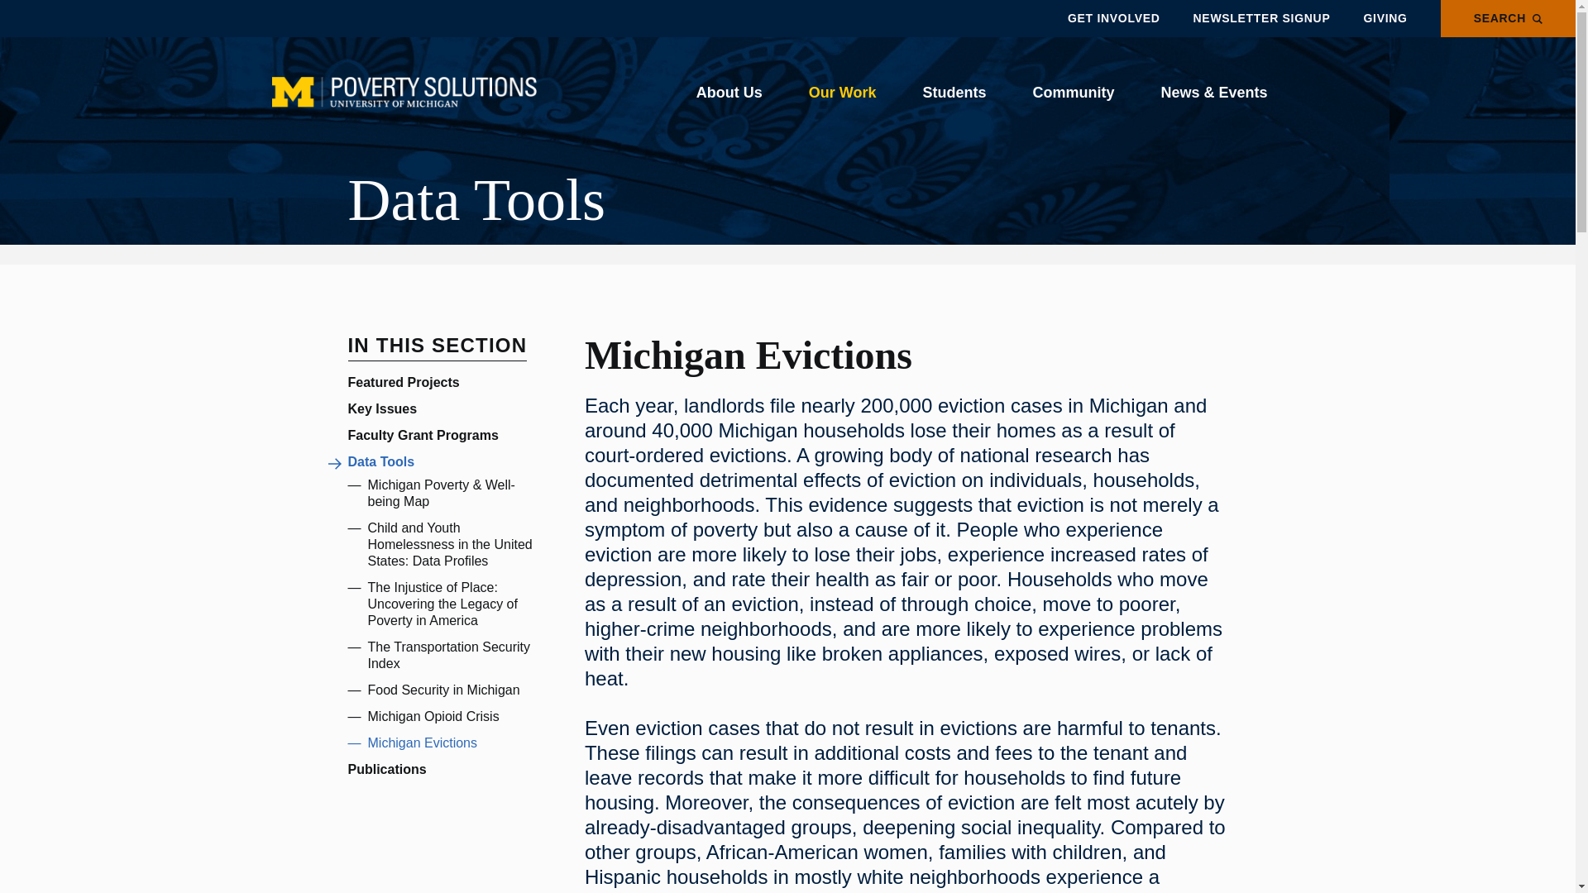 This screenshot has height=893, width=1588. Describe the element at coordinates (1113, 18) in the screenshot. I see `GET INVOLVED` at that location.